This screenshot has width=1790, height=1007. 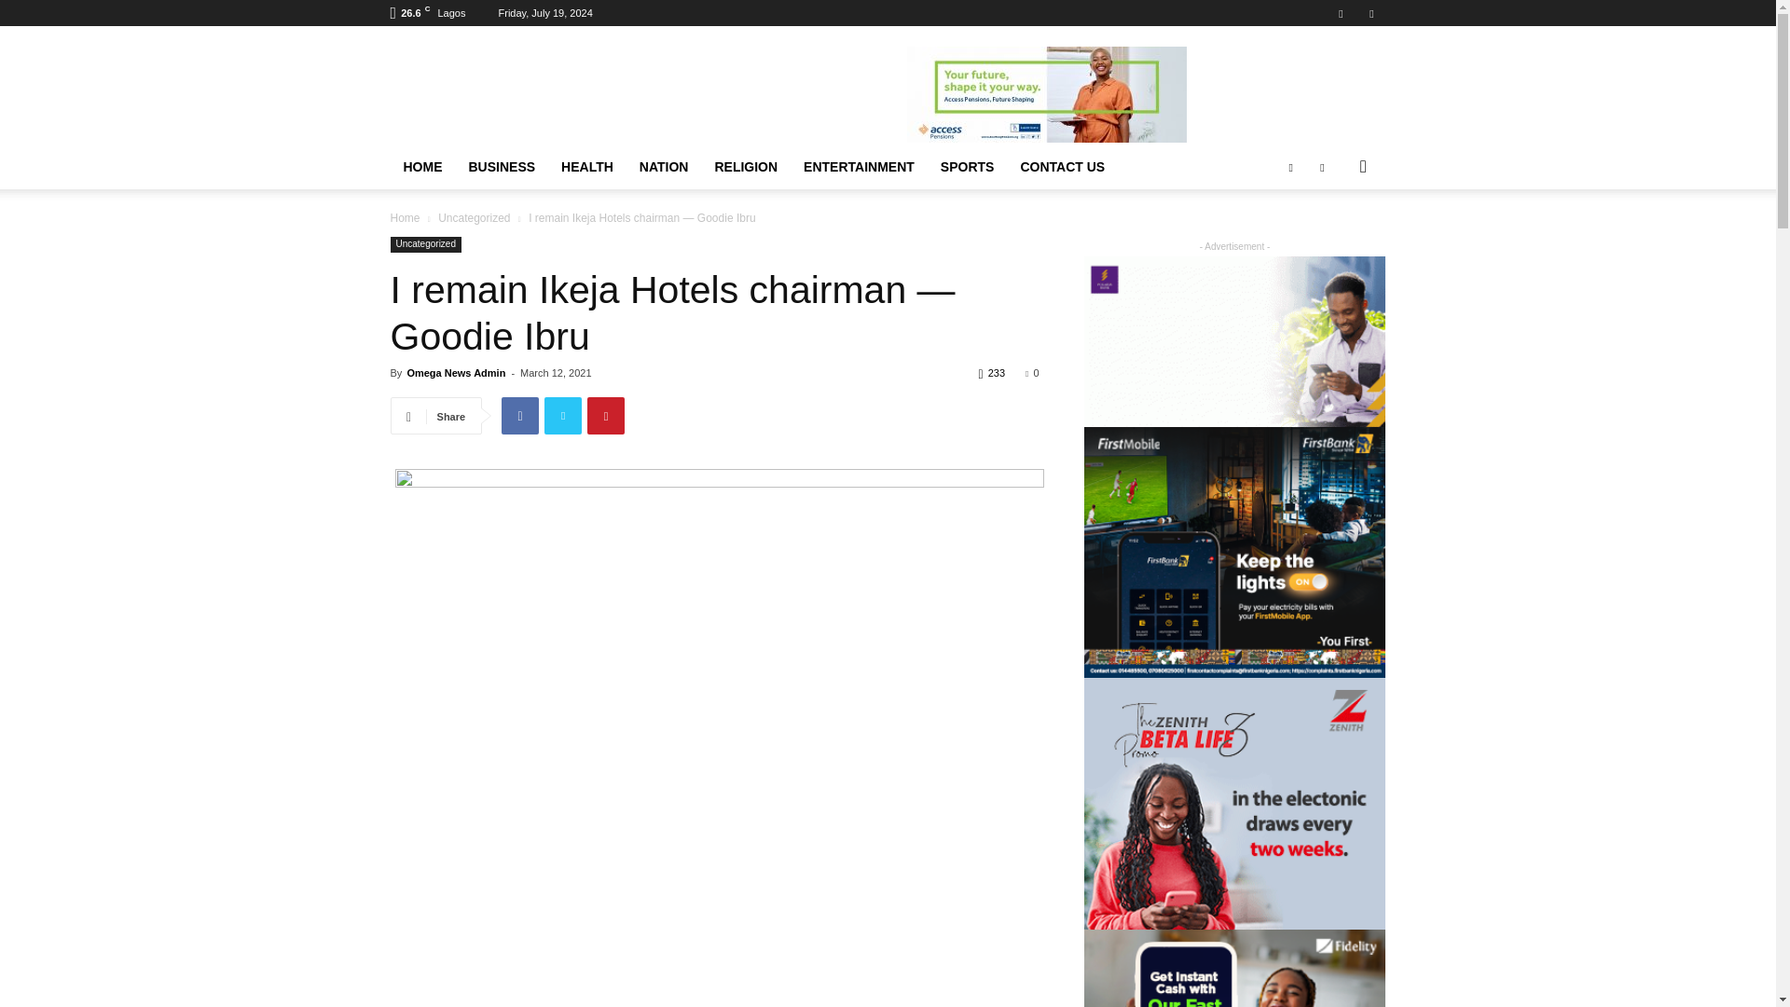 I want to click on BUSINESS, so click(x=501, y=167).